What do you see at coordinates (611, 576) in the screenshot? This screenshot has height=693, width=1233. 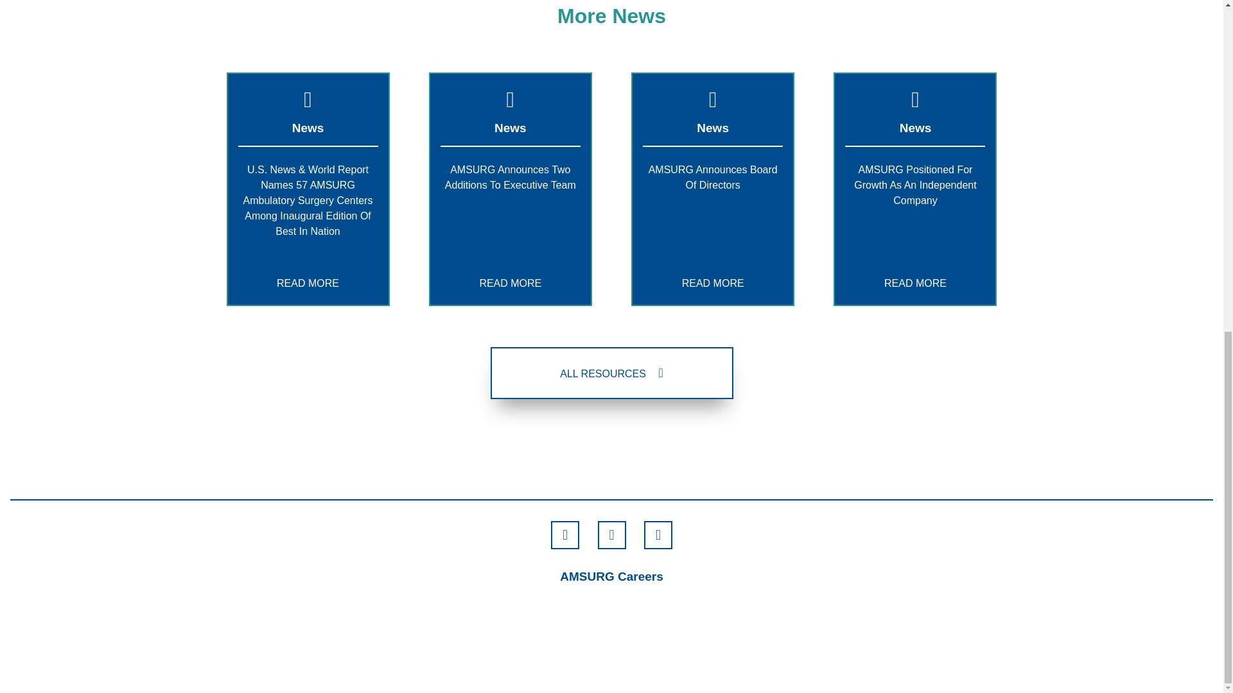 I see `AMSURG Careers` at bounding box center [611, 576].